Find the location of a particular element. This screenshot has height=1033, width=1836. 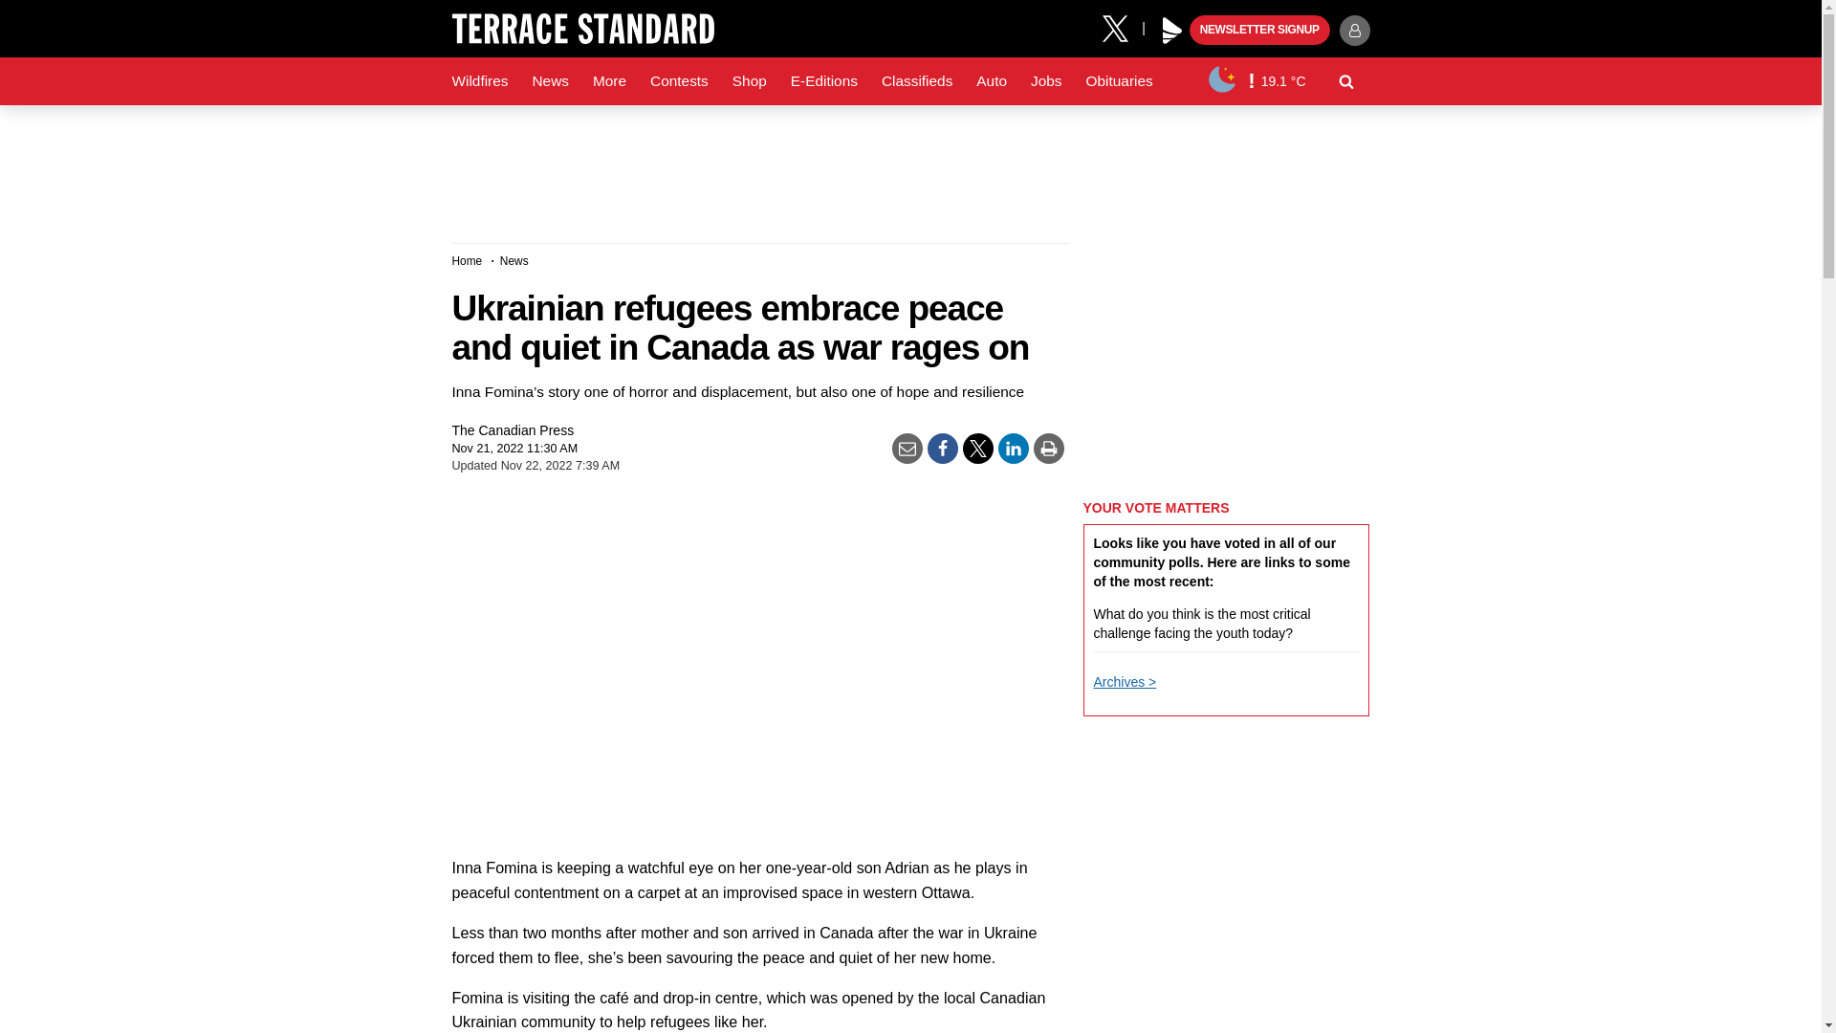

Black Press Media is located at coordinates (1172, 31).